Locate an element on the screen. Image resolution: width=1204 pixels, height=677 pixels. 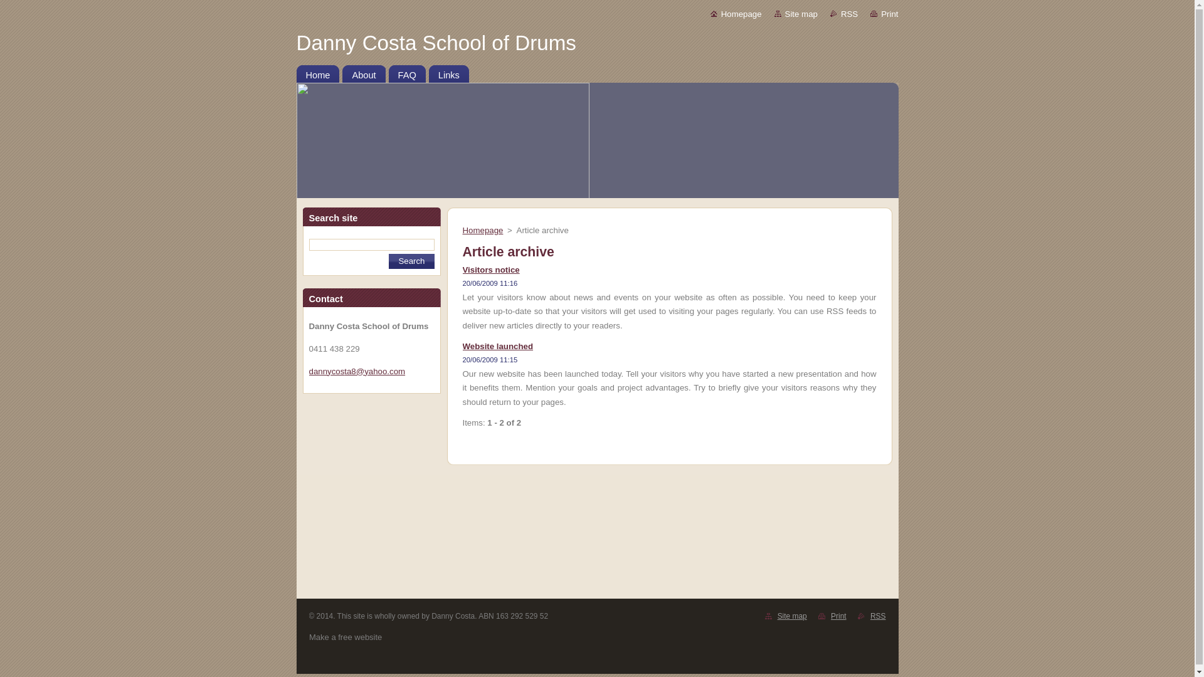
Homepage is located at coordinates (736, 14).